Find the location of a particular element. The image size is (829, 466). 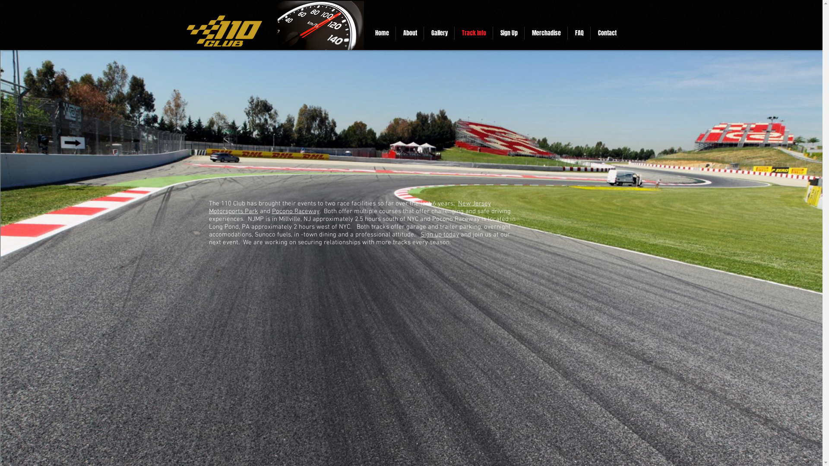

Contact is located at coordinates (607, 33).